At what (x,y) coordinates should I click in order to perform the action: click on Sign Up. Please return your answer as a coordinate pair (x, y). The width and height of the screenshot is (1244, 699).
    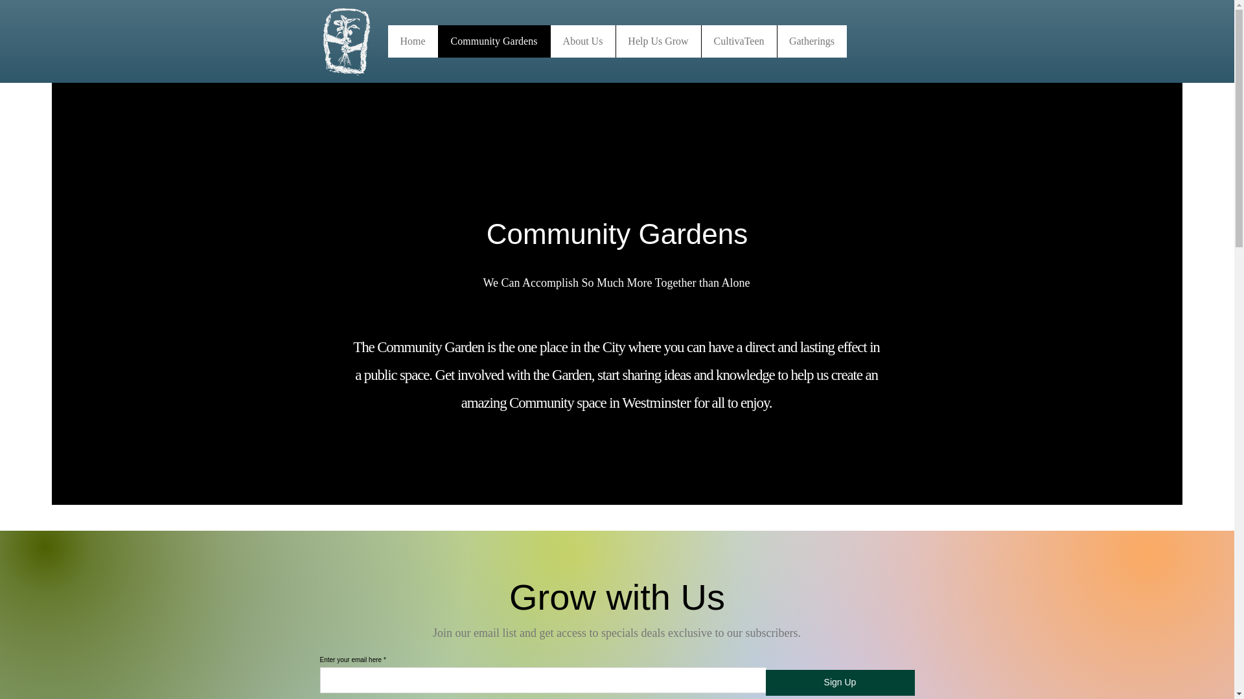
    Looking at the image, I should click on (840, 682).